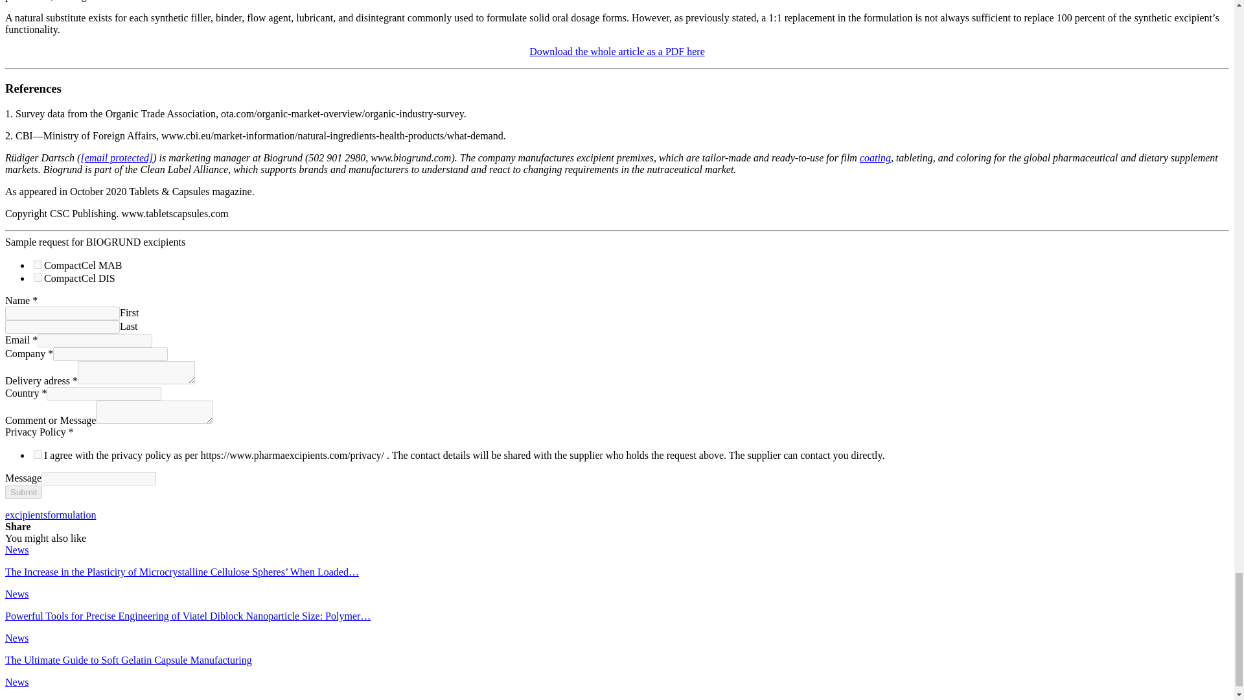  What do you see at coordinates (38, 264) in the screenshot?
I see `CompactCel MAB` at bounding box center [38, 264].